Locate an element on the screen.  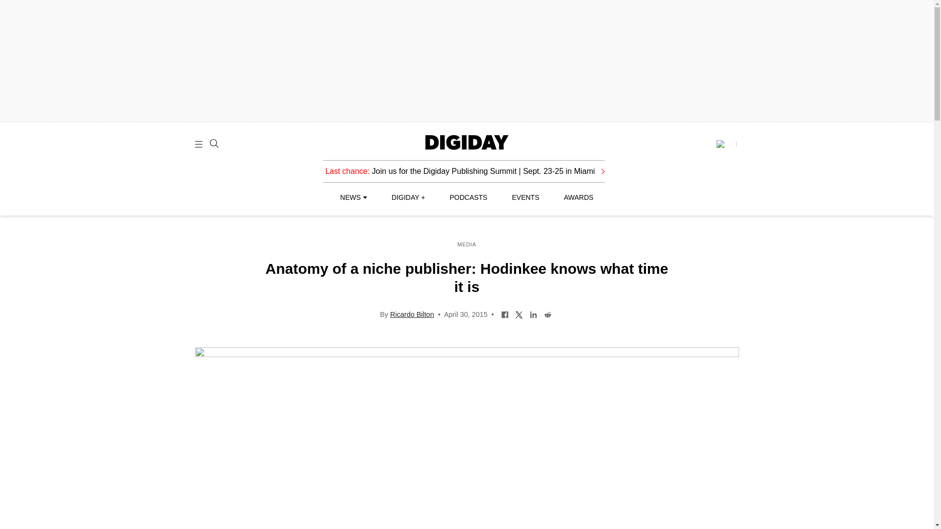
Share on LinkedIn is located at coordinates (533, 313).